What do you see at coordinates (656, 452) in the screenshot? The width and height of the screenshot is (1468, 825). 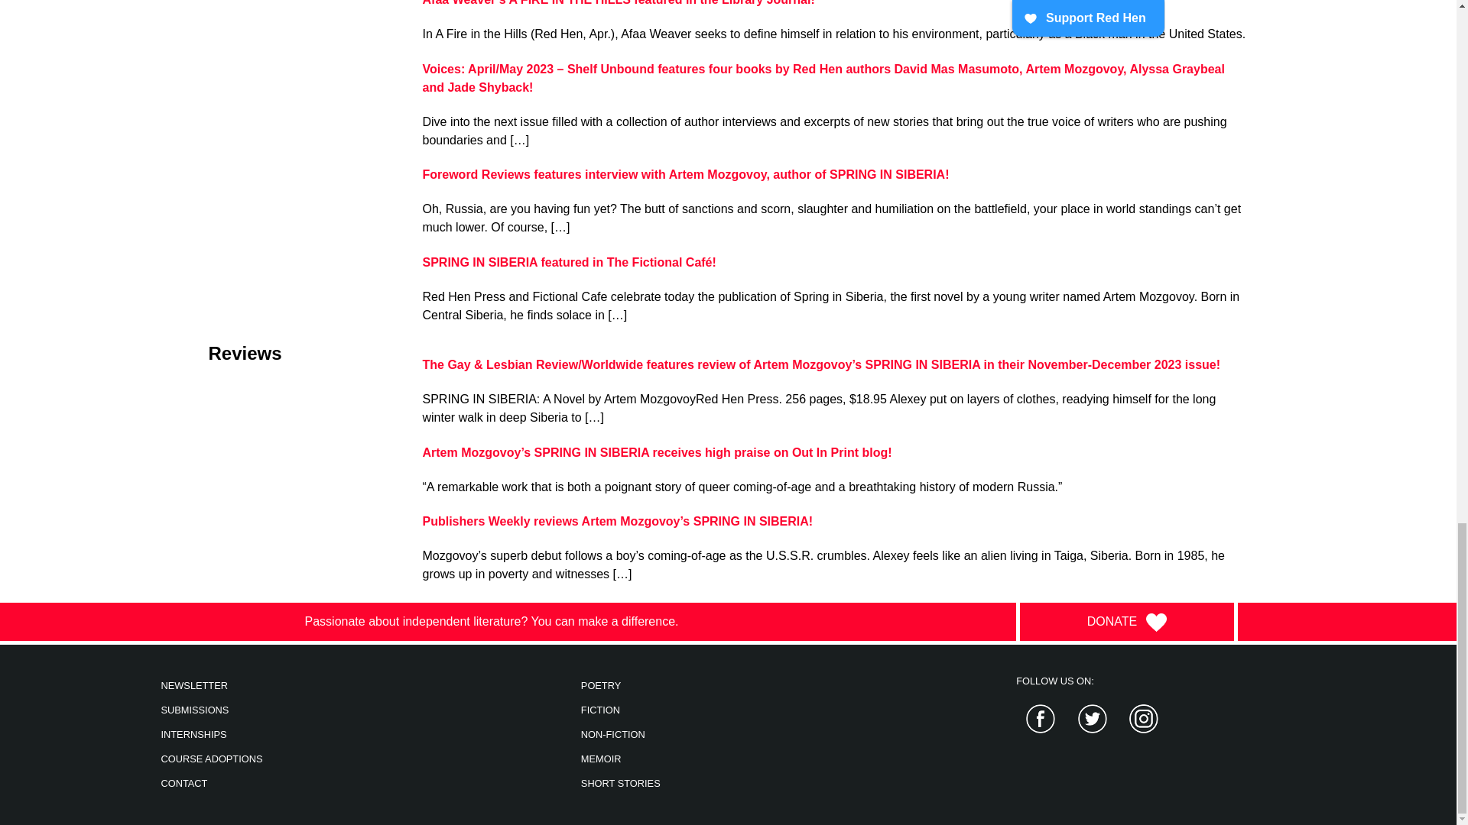 I see `Permanent Link to Miriam Sagan` at bounding box center [656, 452].